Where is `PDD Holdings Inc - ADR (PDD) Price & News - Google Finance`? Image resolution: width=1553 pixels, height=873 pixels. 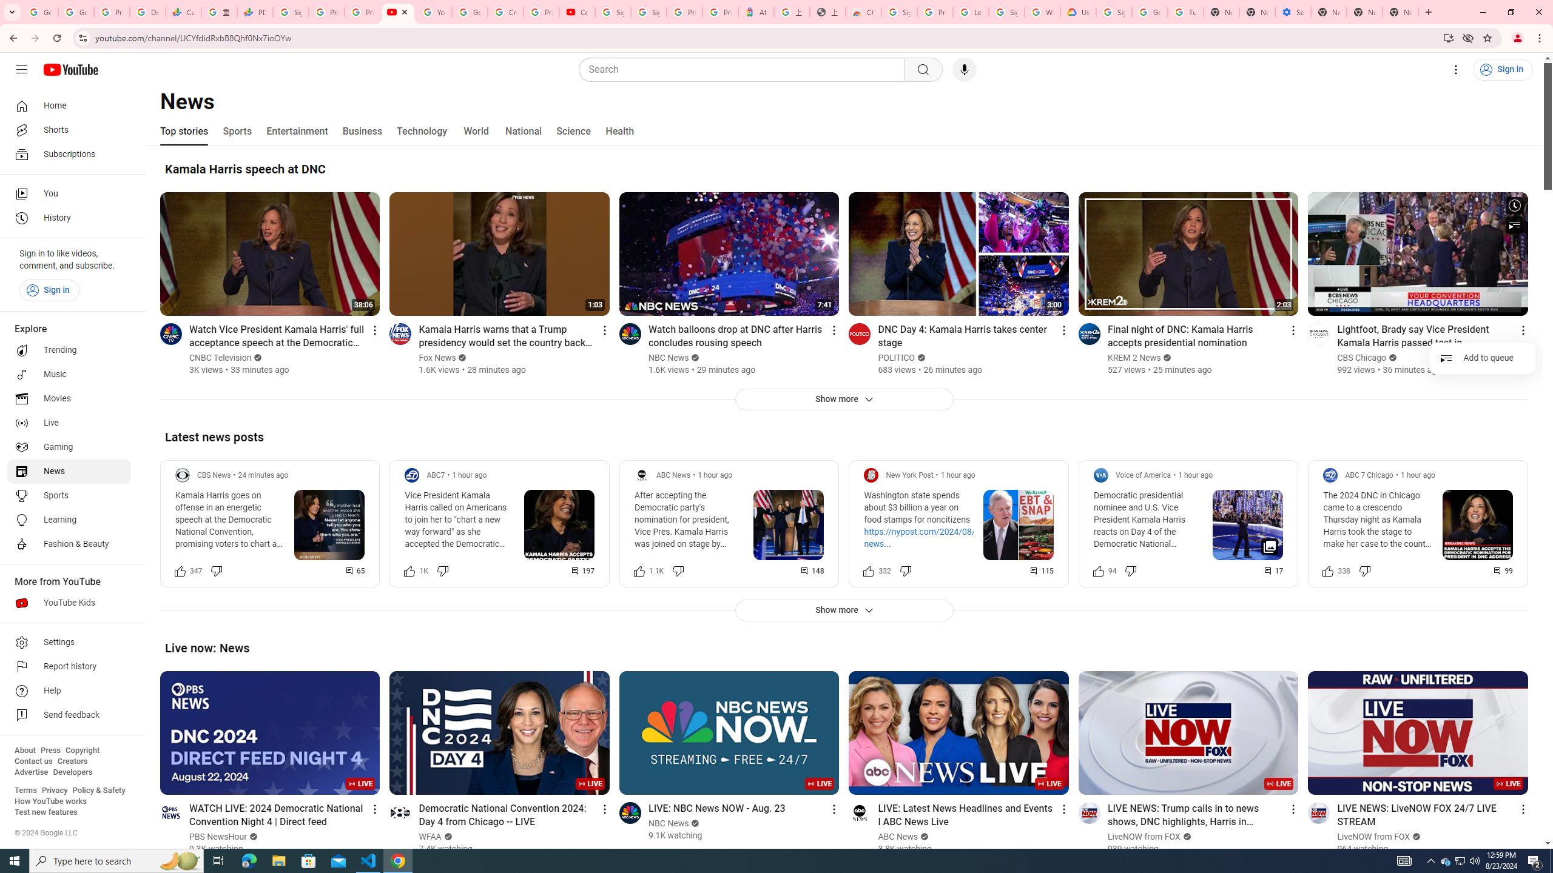
PDD Holdings Inc - ADR (PDD) Price & News - Google Finance is located at coordinates (255, 12).